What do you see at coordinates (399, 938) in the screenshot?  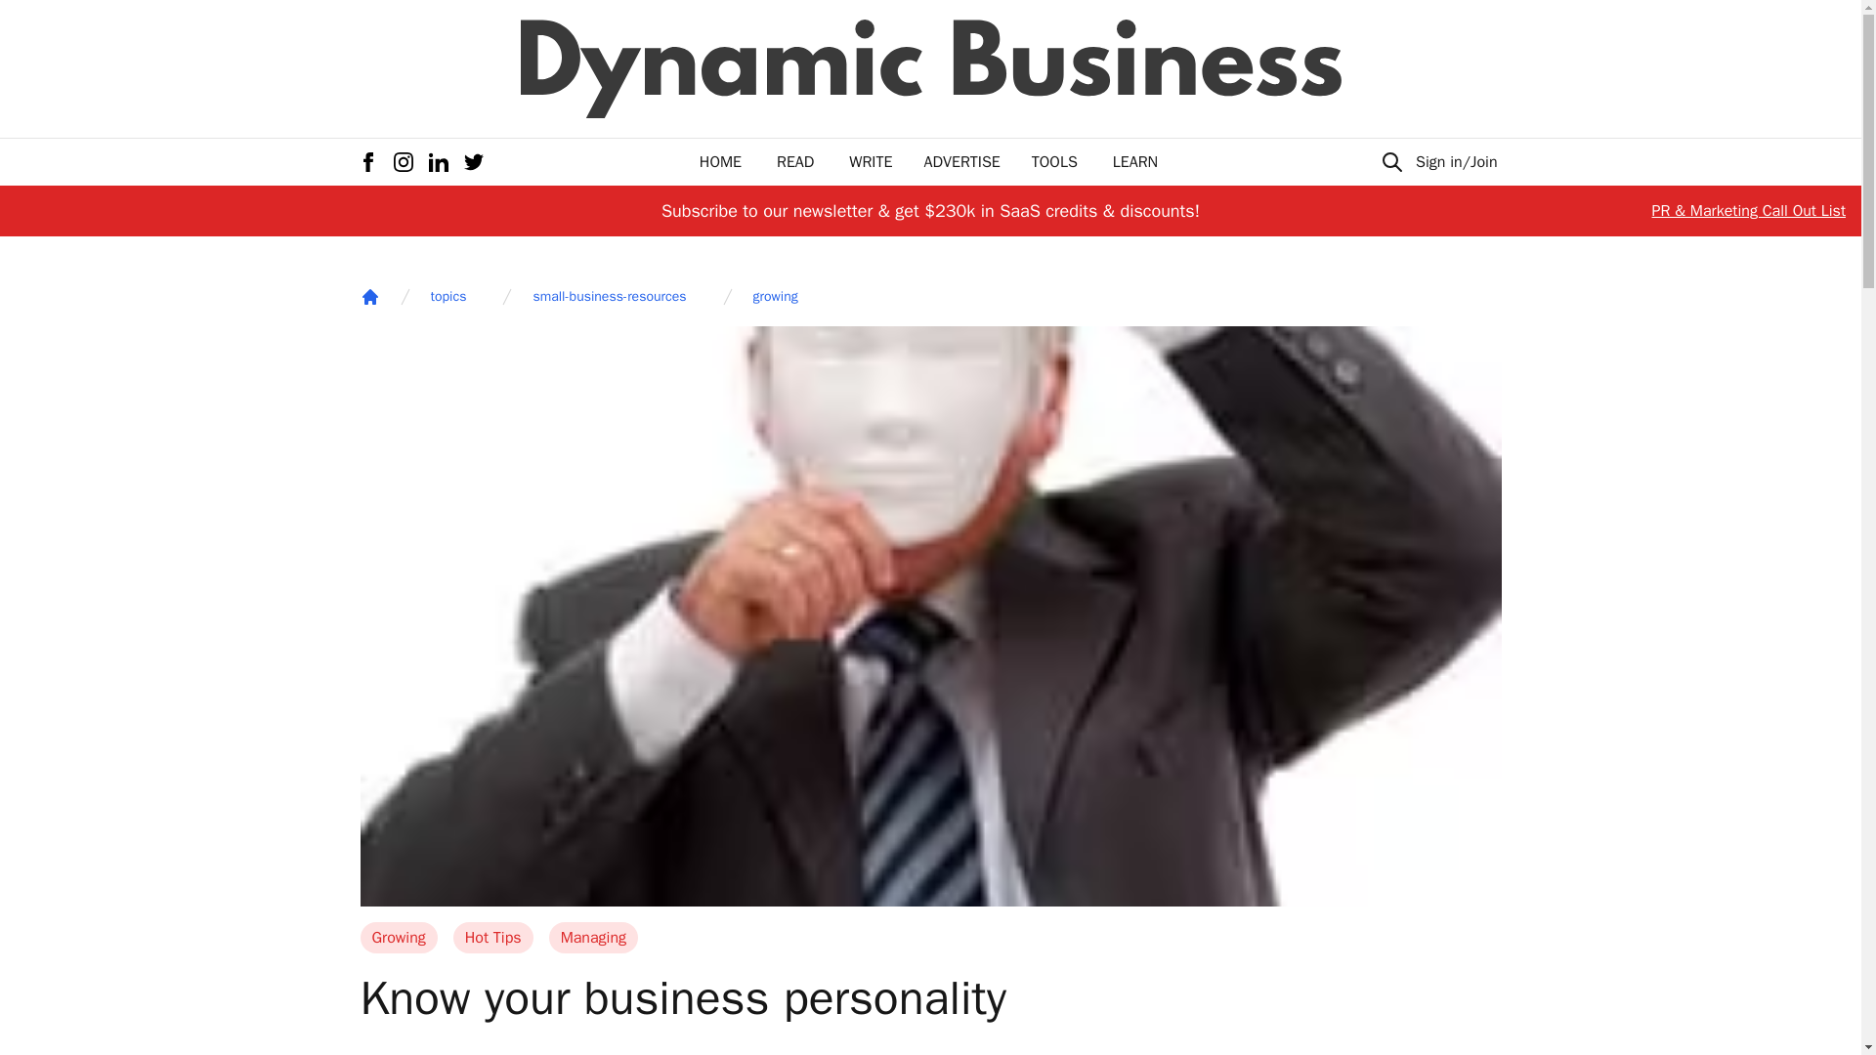 I see `Growing` at bounding box center [399, 938].